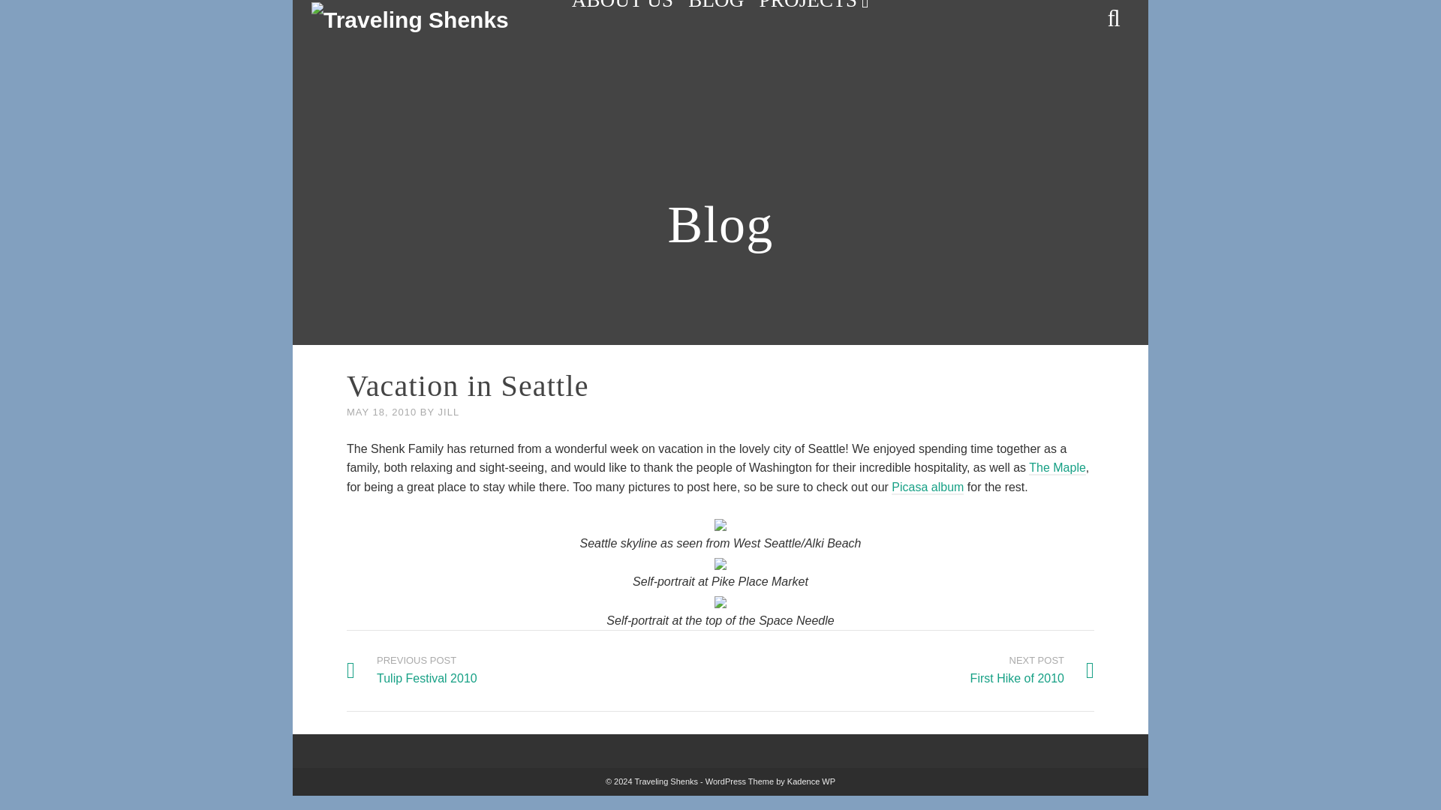 Image resolution: width=1441 pixels, height=810 pixels. Describe the element at coordinates (1031, 670) in the screenshot. I see `Kadence WP` at that location.